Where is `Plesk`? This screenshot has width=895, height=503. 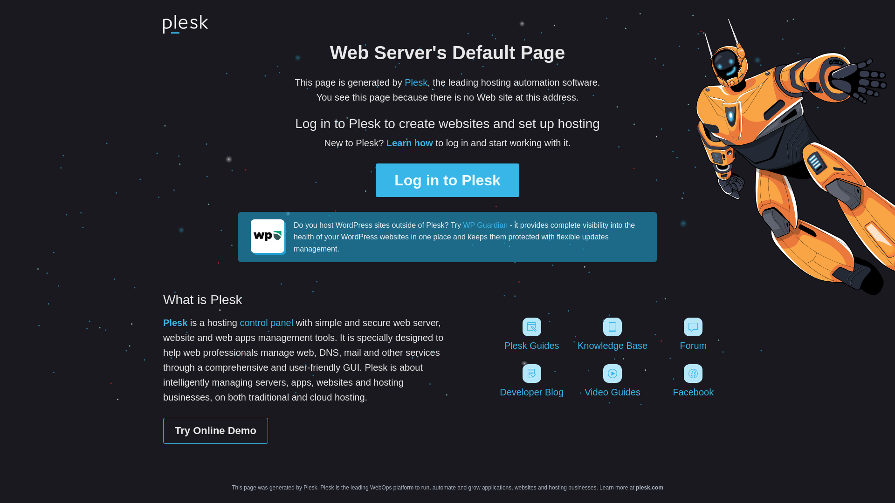
Plesk is located at coordinates (175, 322).